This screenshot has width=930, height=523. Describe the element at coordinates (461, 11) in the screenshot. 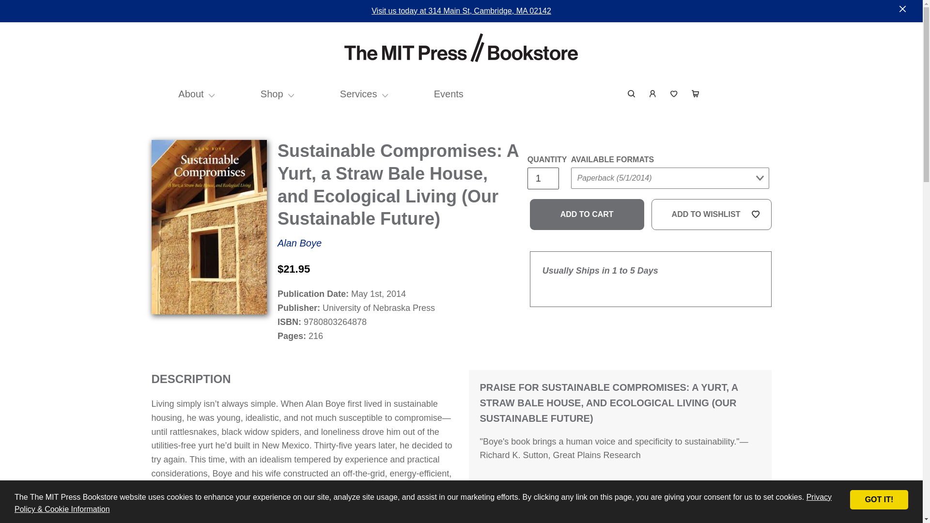

I see `Visit us today at 314 Main St, Cambridge, MA 02142` at that location.